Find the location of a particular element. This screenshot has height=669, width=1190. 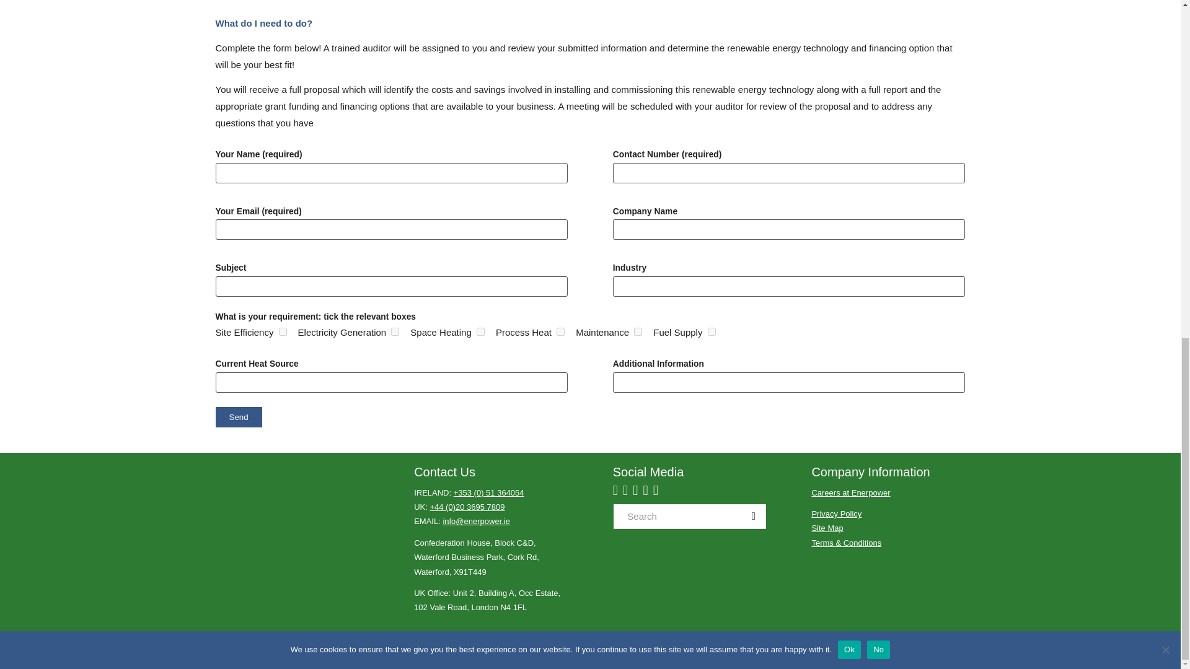

Electricity Generation is located at coordinates (395, 332).